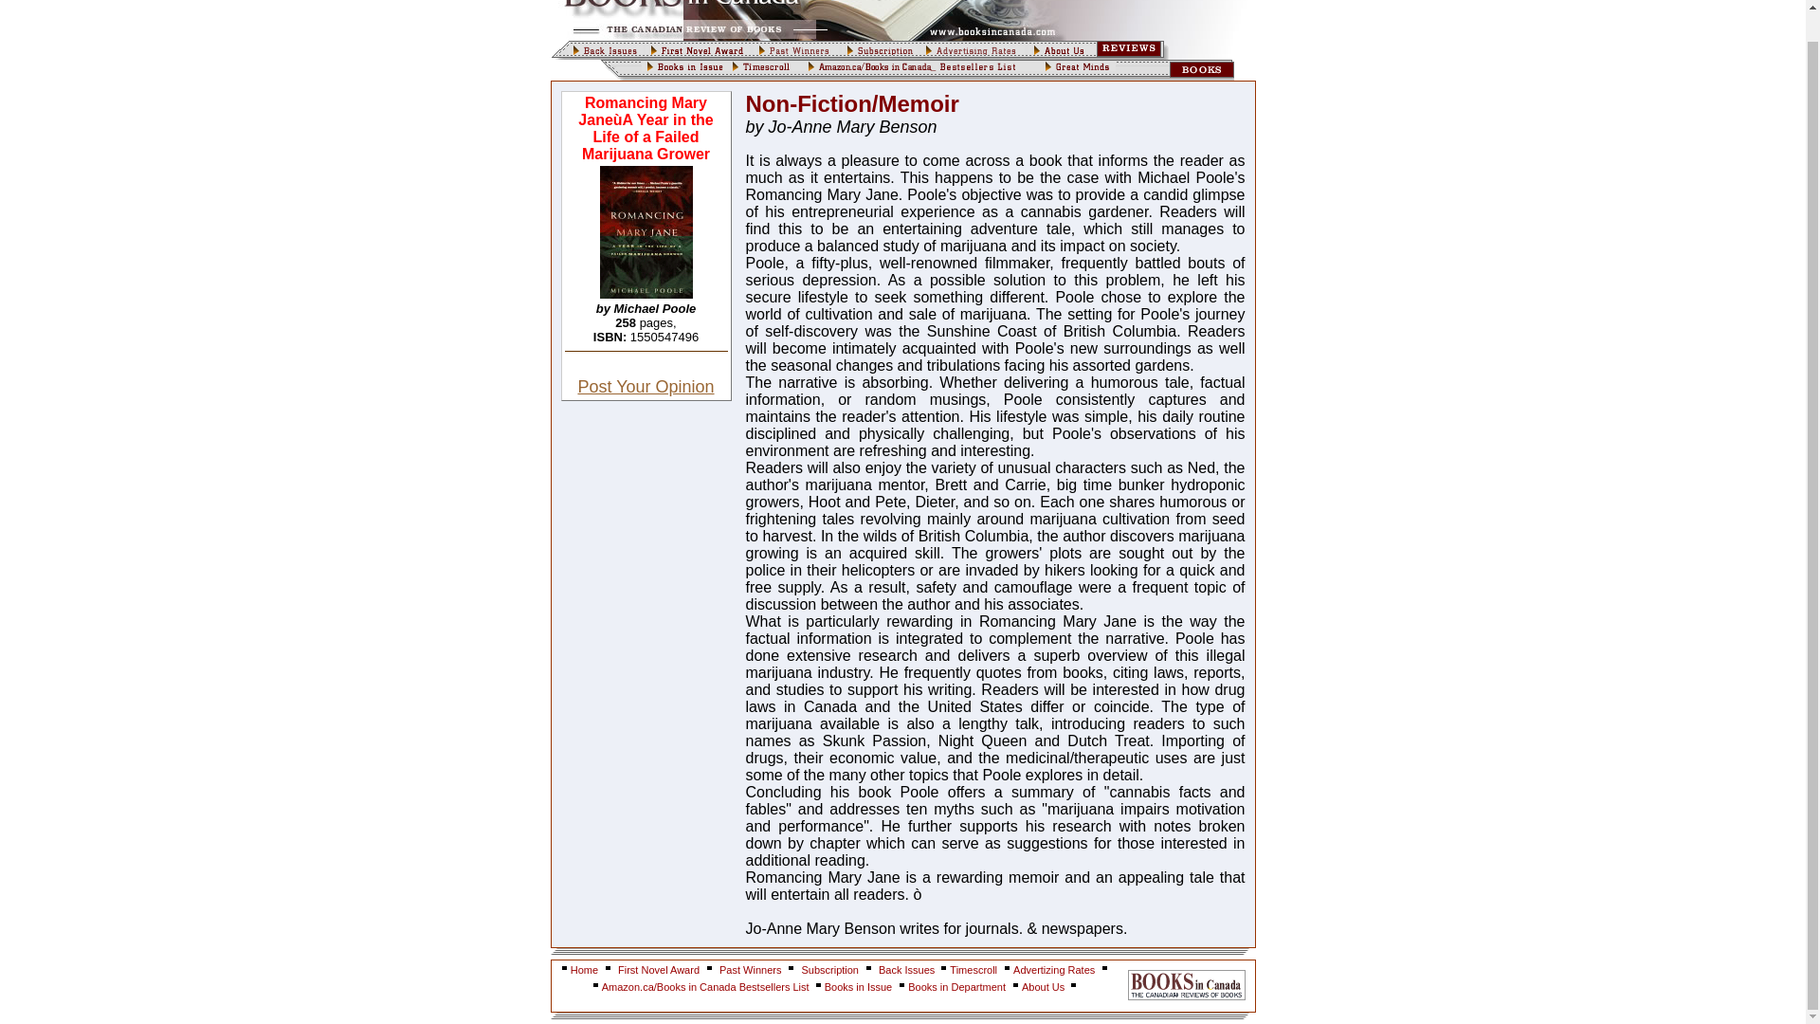 This screenshot has width=1820, height=1024. Describe the element at coordinates (658, 970) in the screenshot. I see `First Novel Award` at that location.